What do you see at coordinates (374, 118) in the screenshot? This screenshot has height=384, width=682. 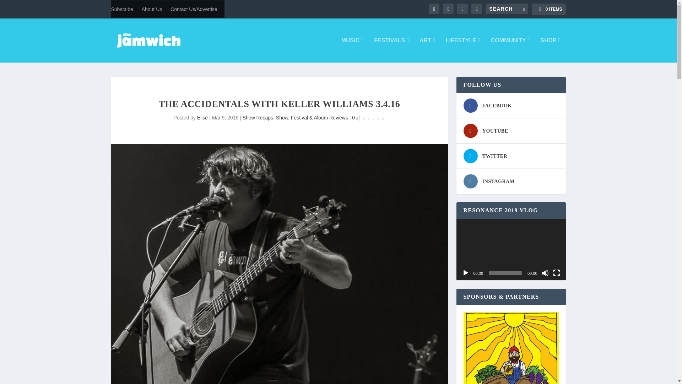 I see `Rating: 0.00` at bounding box center [374, 118].